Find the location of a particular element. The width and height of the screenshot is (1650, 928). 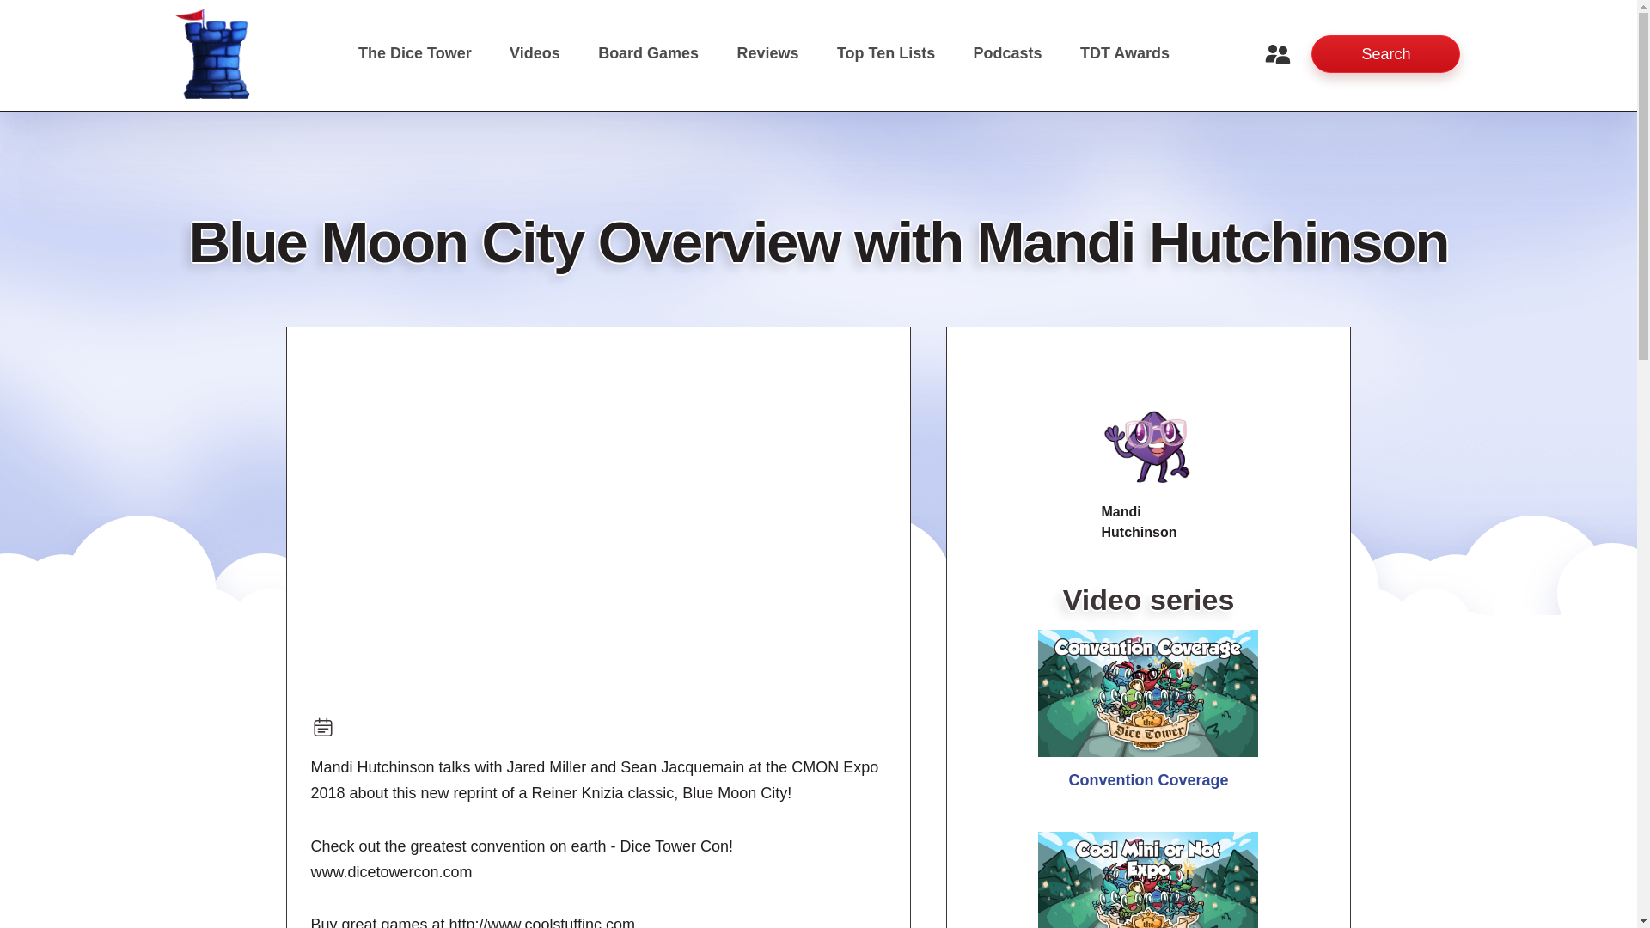

Podcasts is located at coordinates (1007, 53).